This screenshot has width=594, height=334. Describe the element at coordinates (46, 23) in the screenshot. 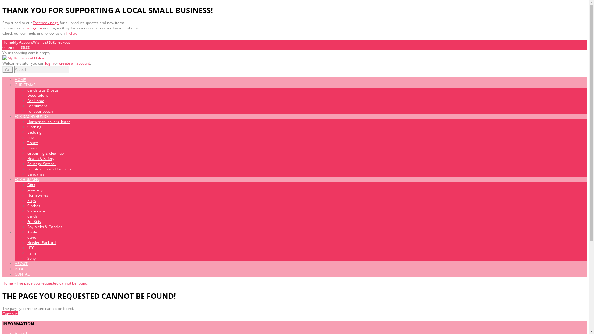

I see `Facebook page` at that location.